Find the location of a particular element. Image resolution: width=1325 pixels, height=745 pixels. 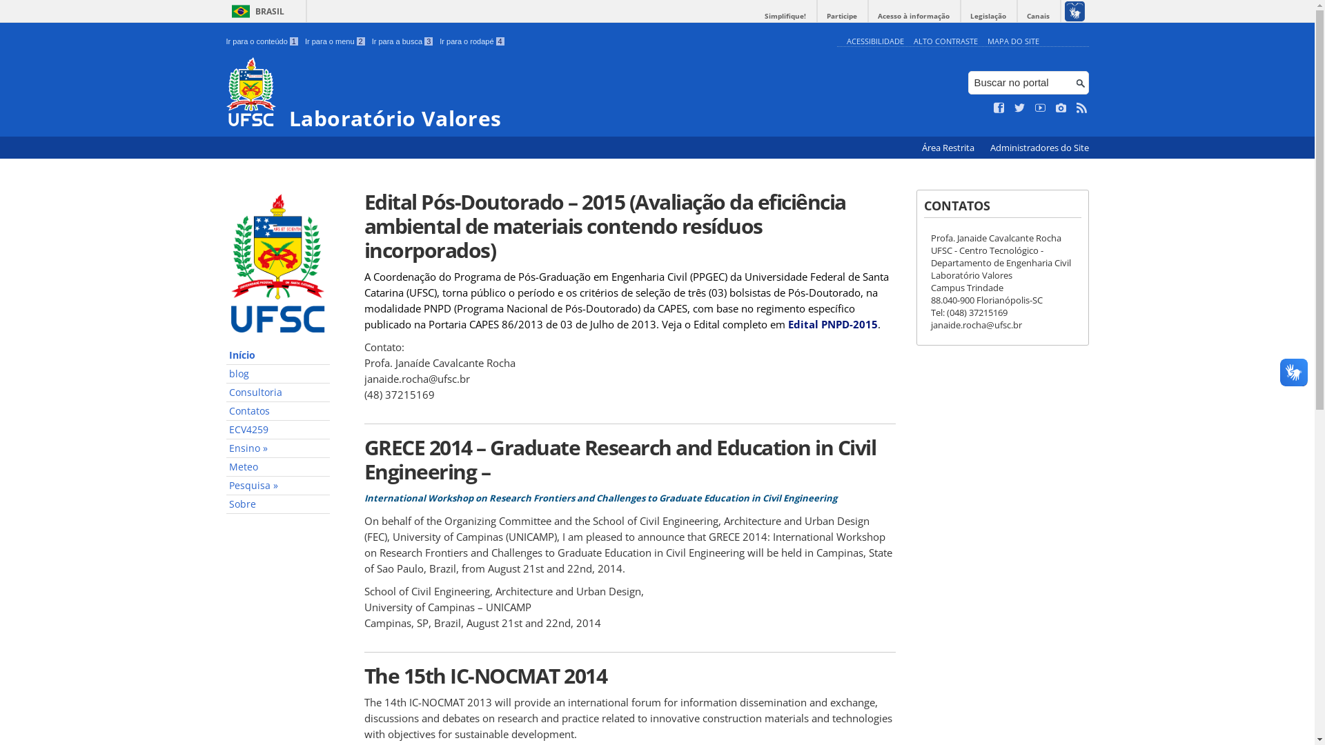

Edital PNPD-2015 is located at coordinates (833, 324).